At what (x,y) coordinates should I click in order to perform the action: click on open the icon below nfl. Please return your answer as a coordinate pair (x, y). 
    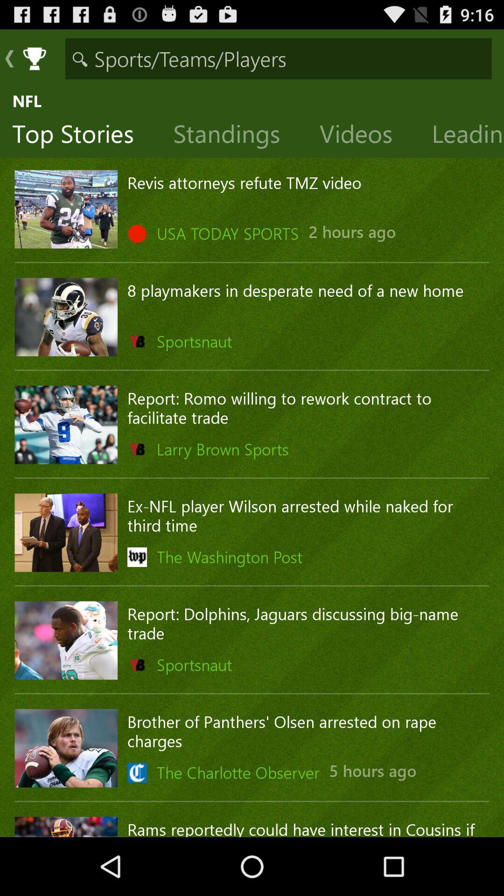
    Looking at the image, I should click on (363, 136).